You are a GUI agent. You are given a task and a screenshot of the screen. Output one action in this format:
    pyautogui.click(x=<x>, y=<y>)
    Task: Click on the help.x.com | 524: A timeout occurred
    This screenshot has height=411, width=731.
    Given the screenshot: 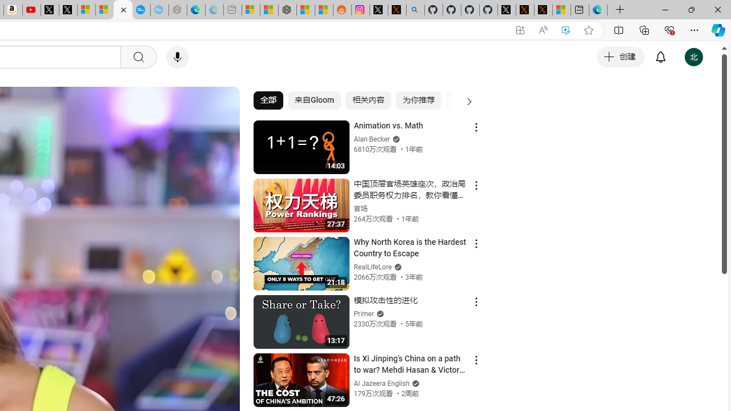 What is the action you would take?
    pyautogui.click(x=396, y=10)
    